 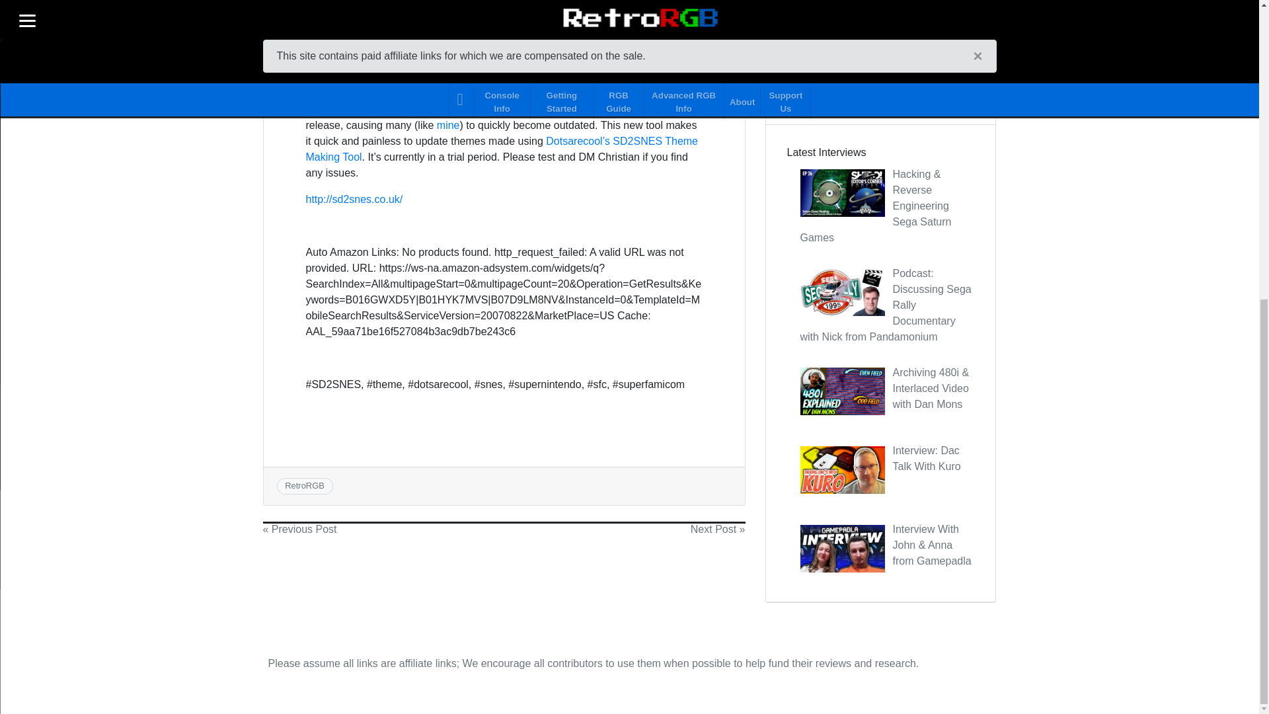 What do you see at coordinates (420, 61) in the screenshot?
I see `online tool` at bounding box center [420, 61].